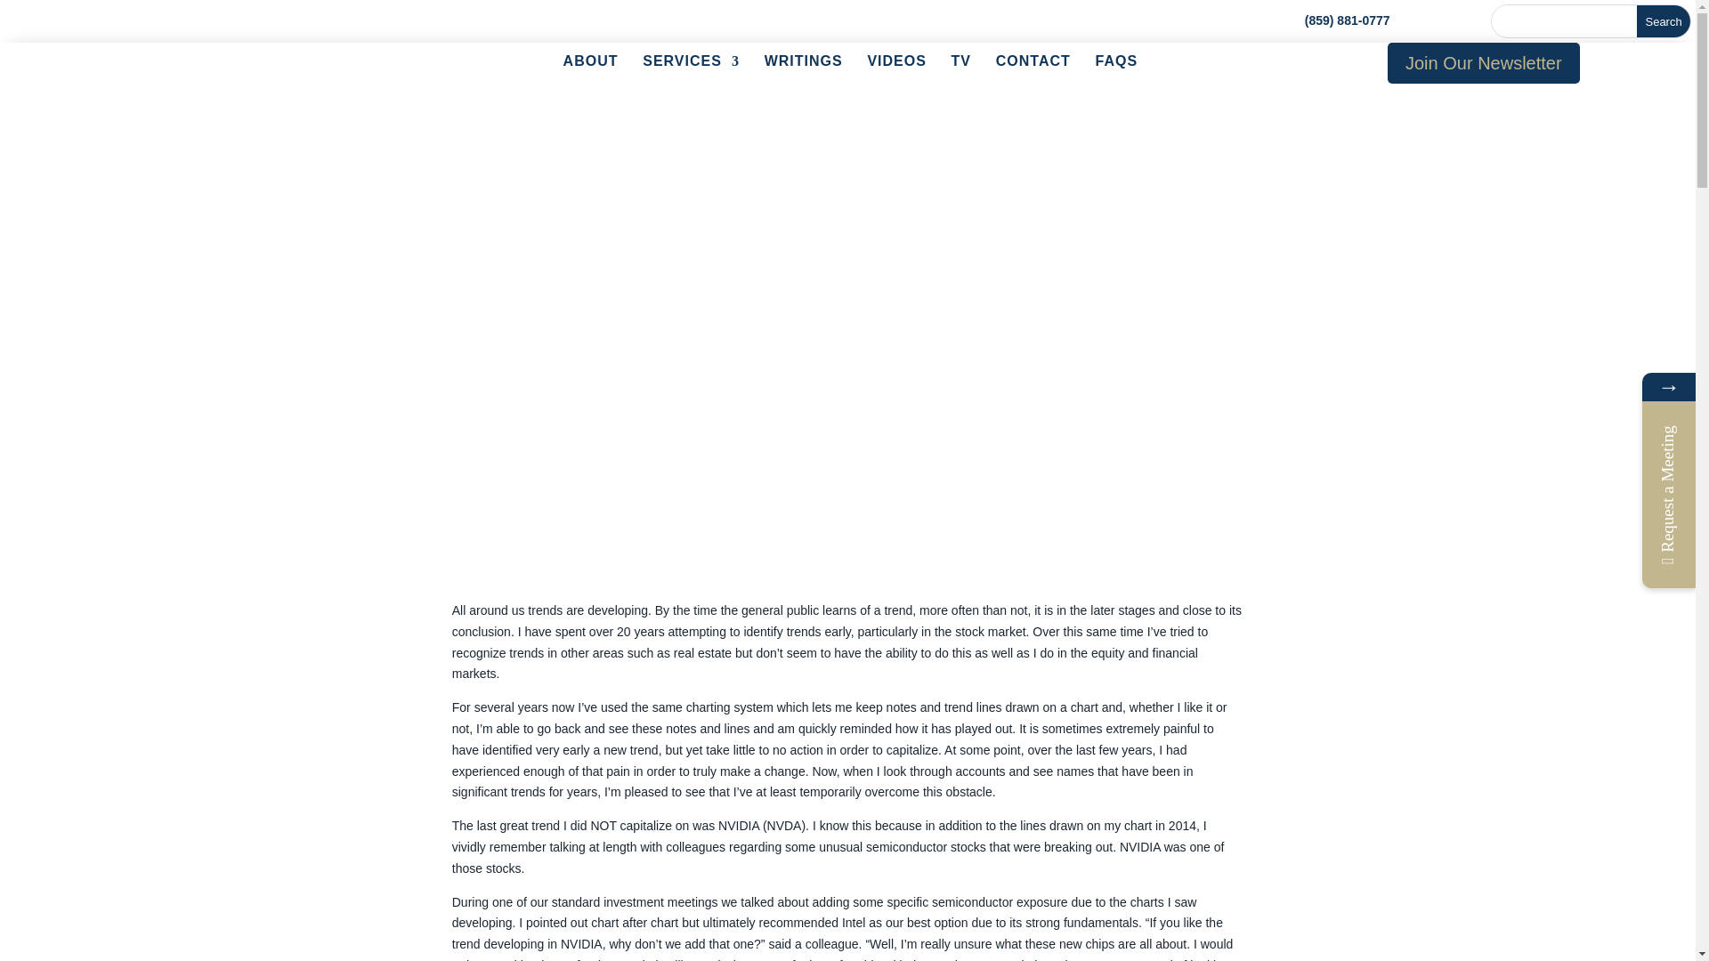 This screenshot has width=1709, height=961. What do you see at coordinates (1033, 64) in the screenshot?
I see `CONTACT` at bounding box center [1033, 64].